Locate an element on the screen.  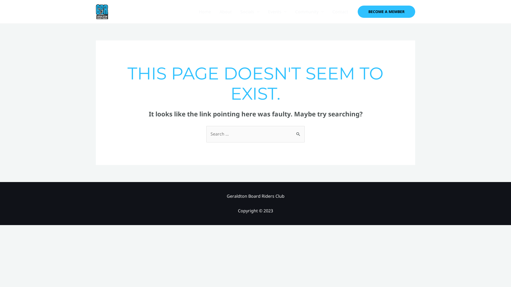
Events is located at coordinates (277, 12).